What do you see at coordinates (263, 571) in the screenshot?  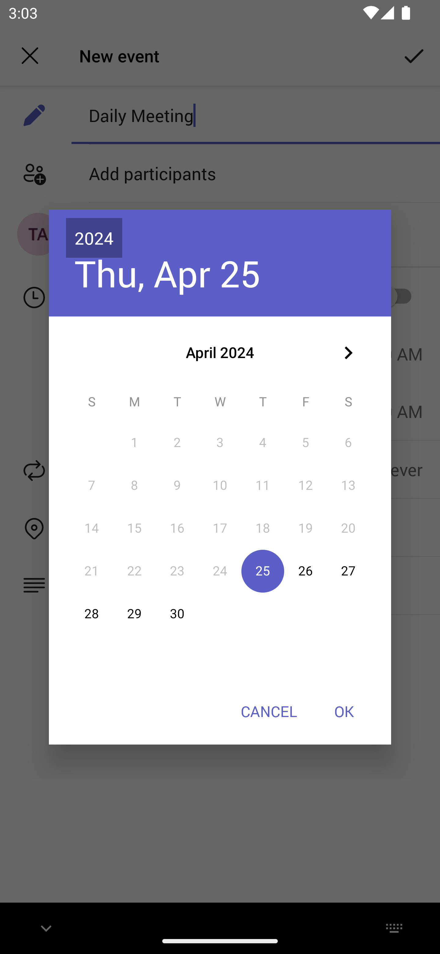 I see `25 25 April 2024` at bounding box center [263, 571].